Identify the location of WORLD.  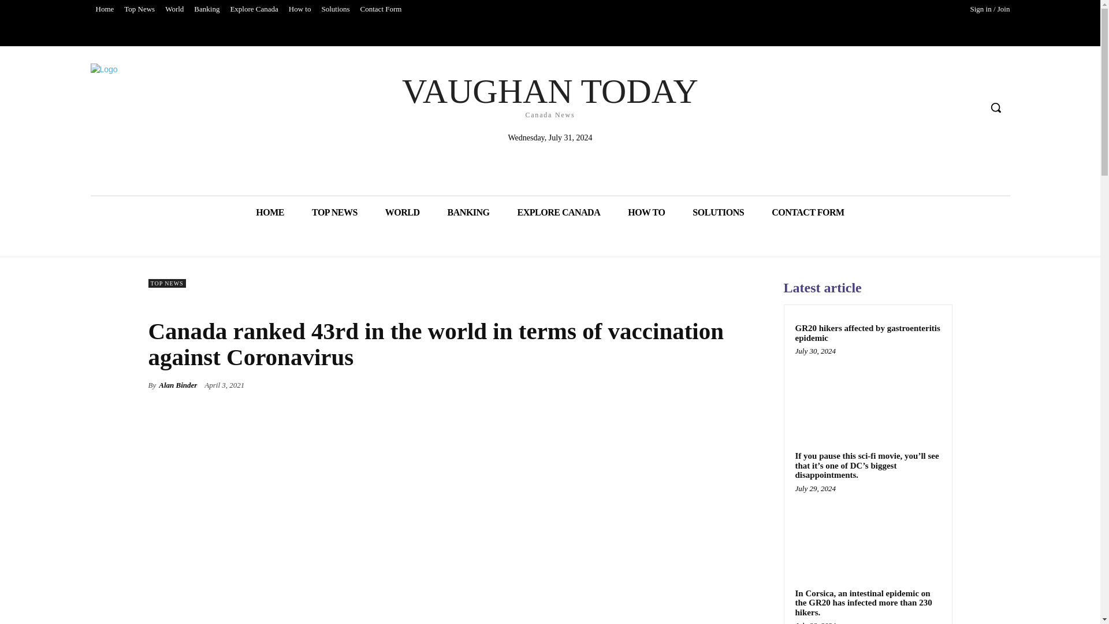
(139, 9).